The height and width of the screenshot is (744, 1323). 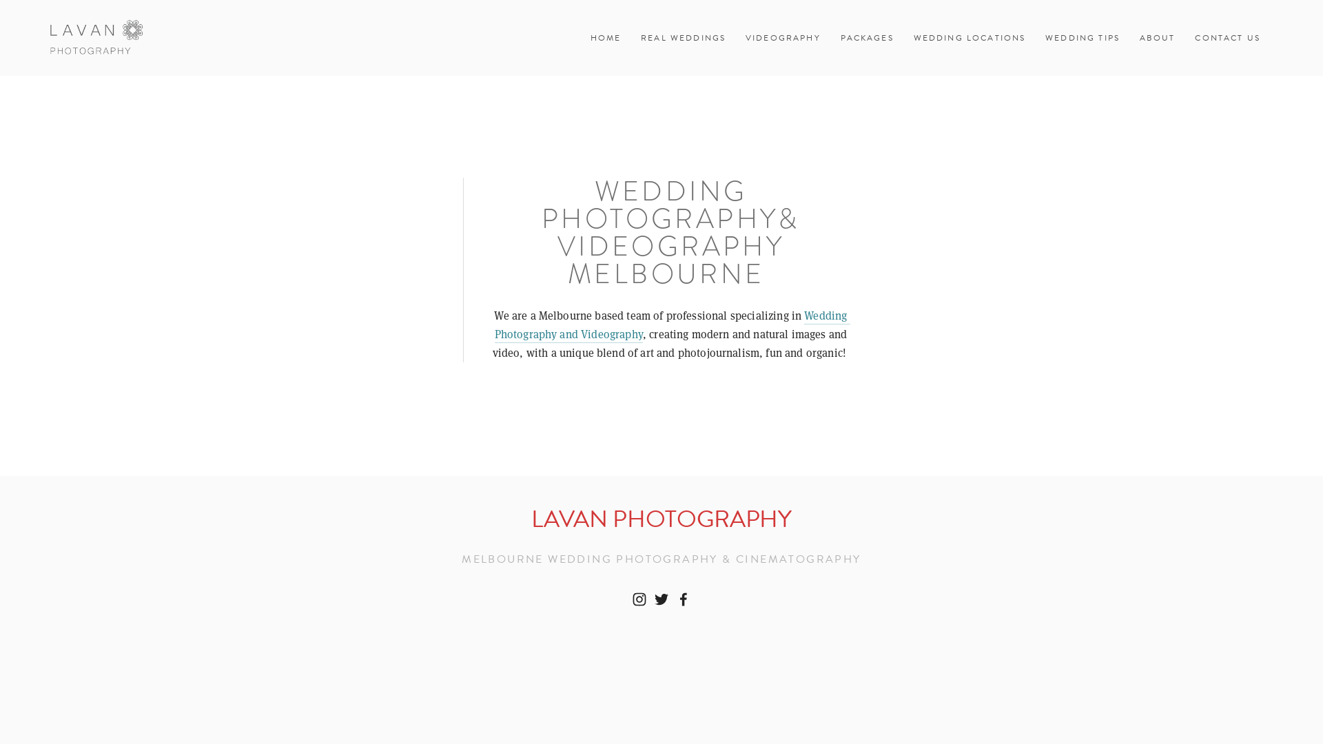 What do you see at coordinates (970, 38) in the screenshot?
I see `WEDDING LOCATIONS` at bounding box center [970, 38].